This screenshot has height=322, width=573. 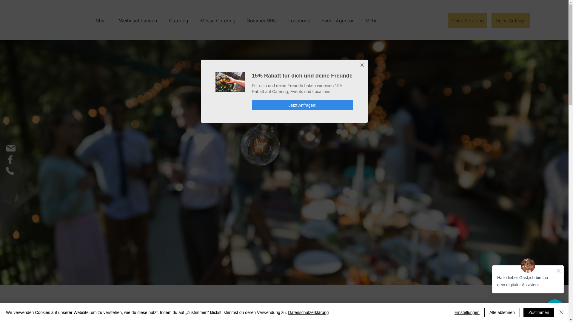 What do you see at coordinates (502, 312) in the screenshot?
I see `Alle ablehnen` at bounding box center [502, 312].